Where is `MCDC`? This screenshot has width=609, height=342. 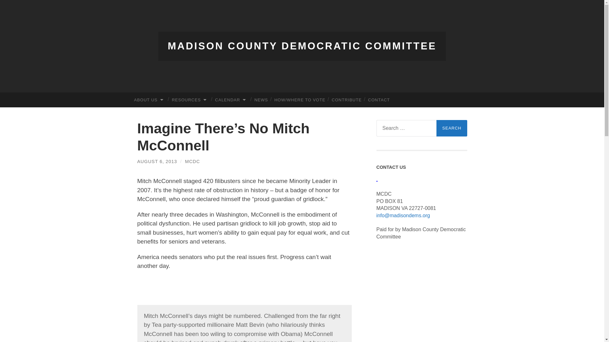 MCDC is located at coordinates (192, 161).